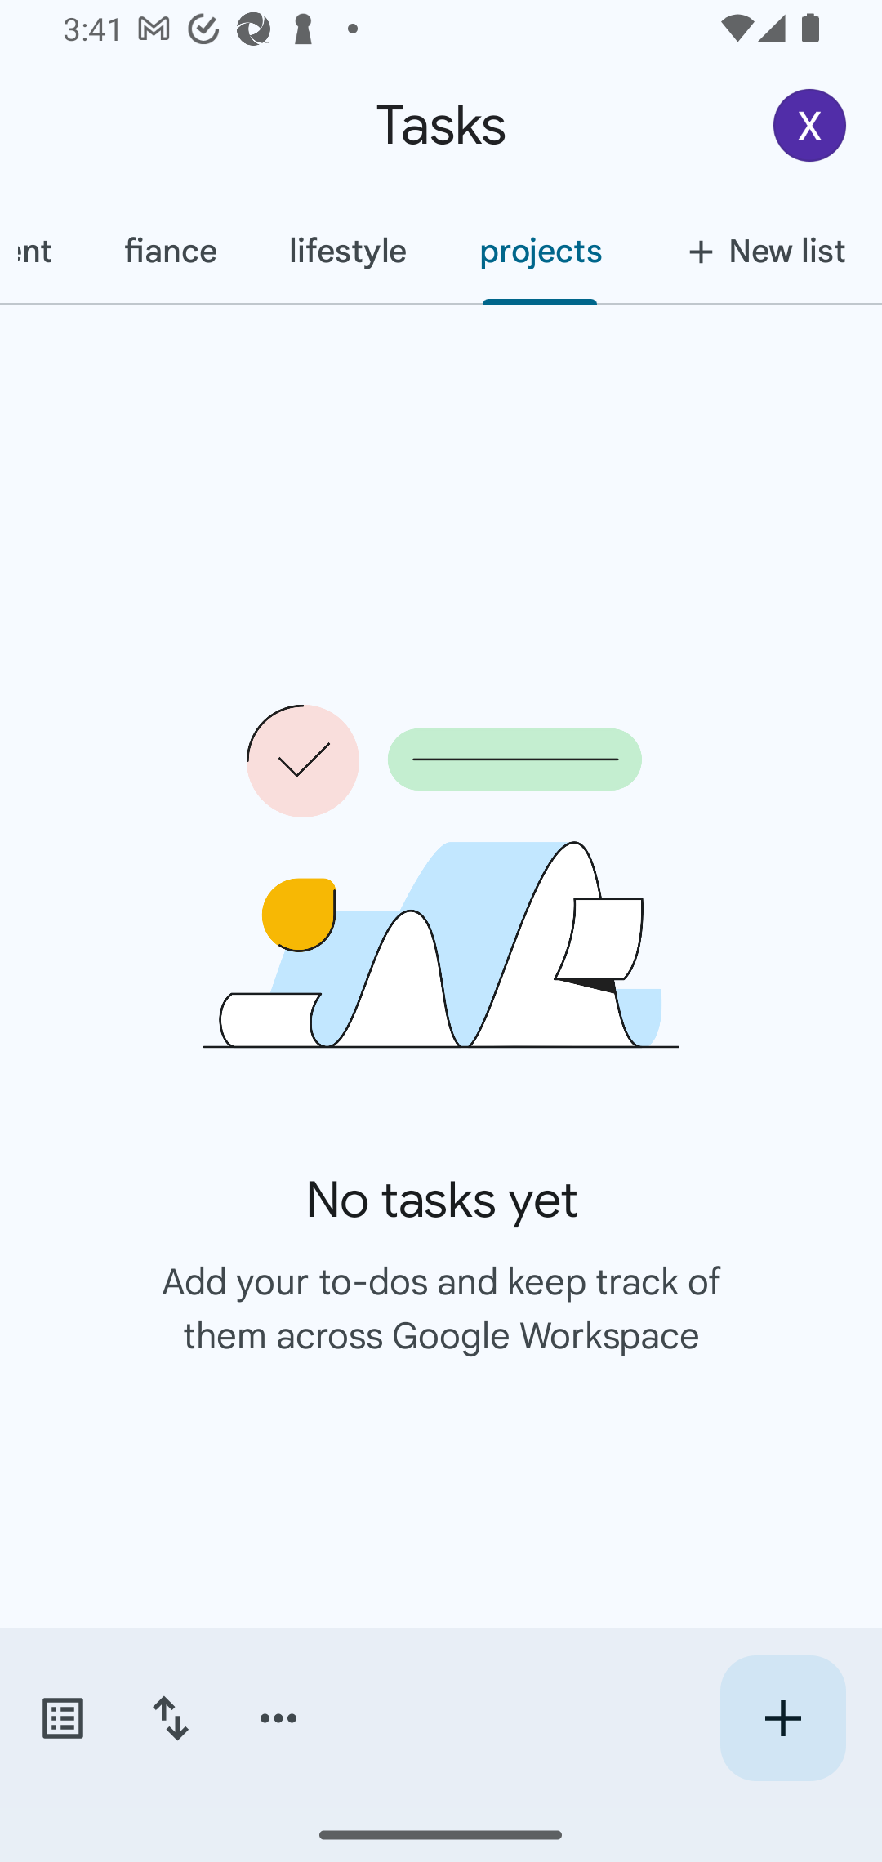 The image size is (882, 1862). What do you see at coordinates (170, 1718) in the screenshot?
I see `Change sort order` at bounding box center [170, 1718].